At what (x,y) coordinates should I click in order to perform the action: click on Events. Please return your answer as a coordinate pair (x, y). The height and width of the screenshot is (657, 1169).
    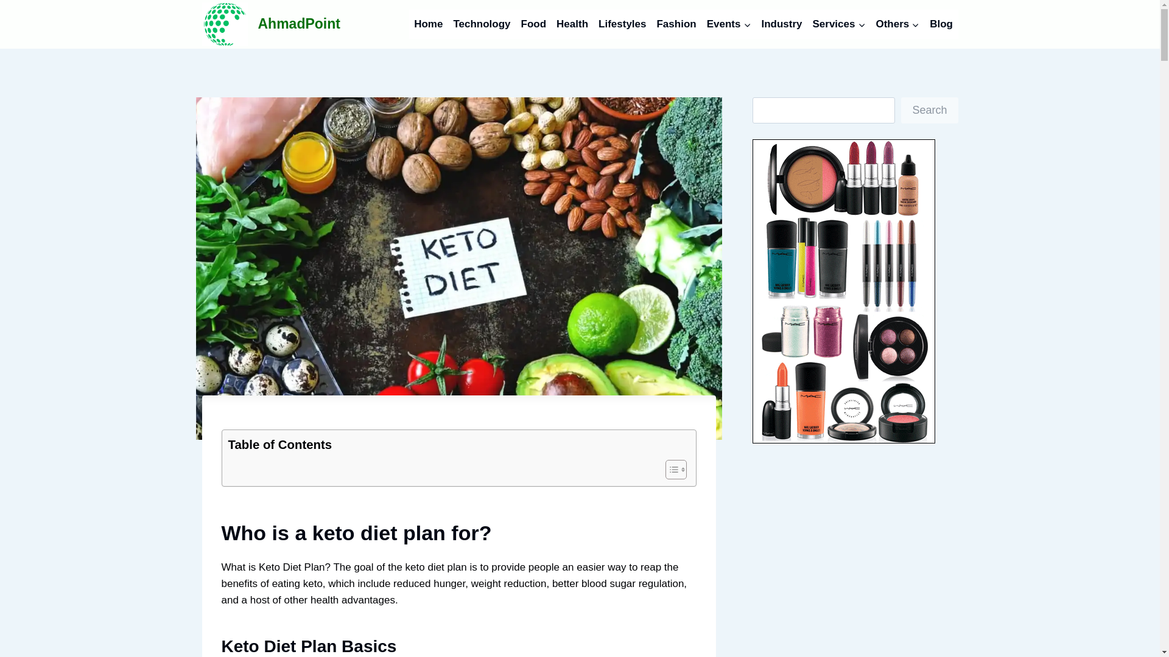
    Looking at the image, I should click on (729, 24).